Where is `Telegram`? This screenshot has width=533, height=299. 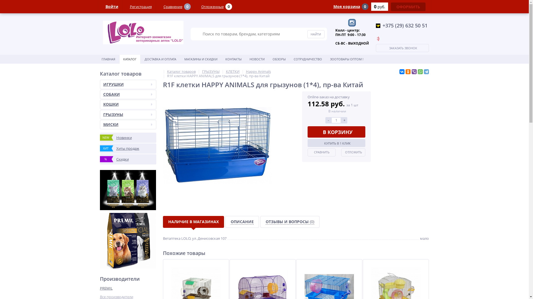 Telegram is located at coordinates (426, 72).